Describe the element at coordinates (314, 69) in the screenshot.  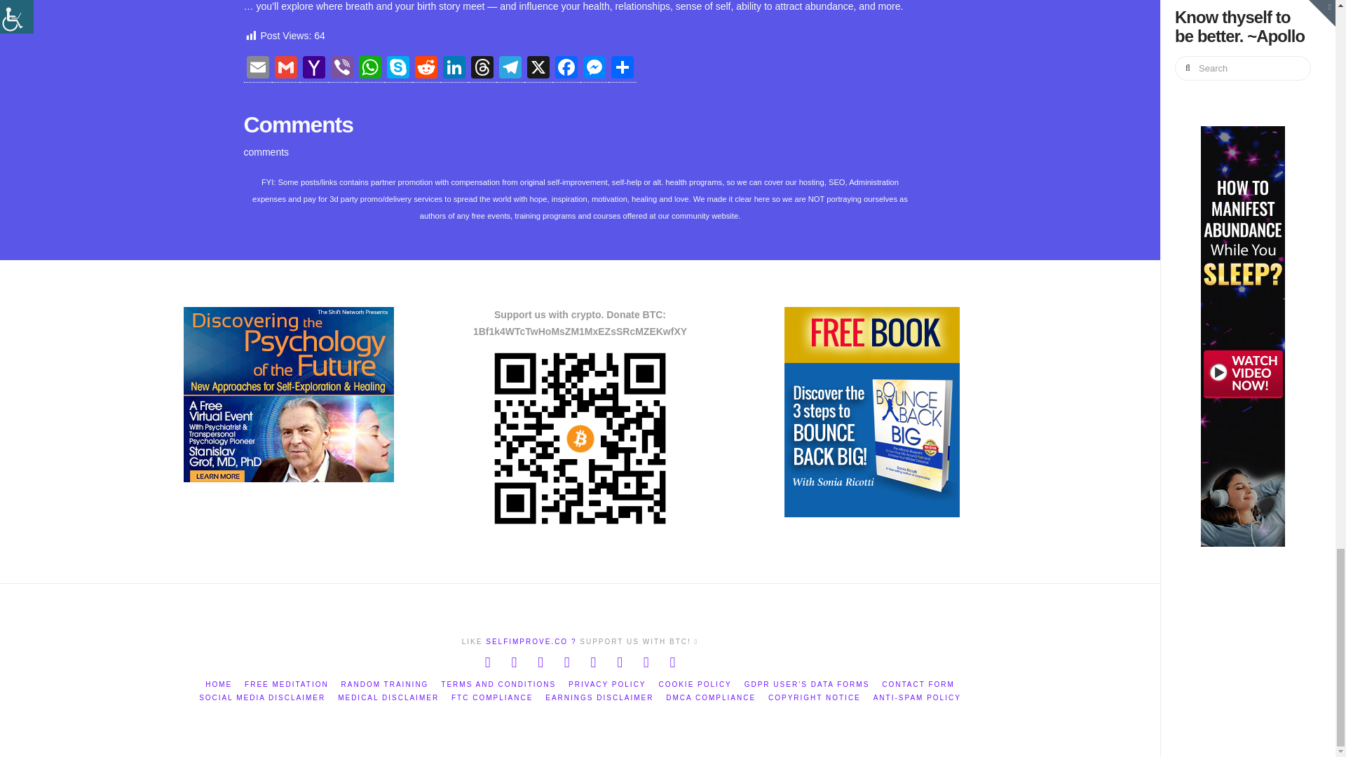
I see `Yahoo Mail` at that location.